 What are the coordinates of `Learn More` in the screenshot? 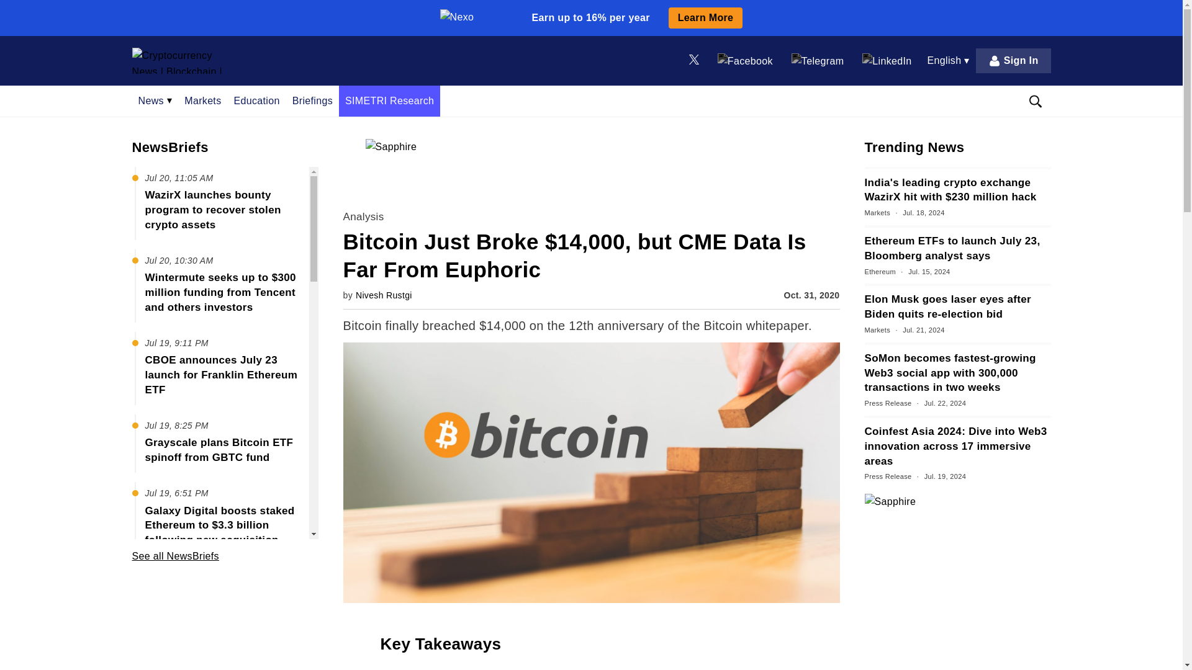 It's located at (705, 17).